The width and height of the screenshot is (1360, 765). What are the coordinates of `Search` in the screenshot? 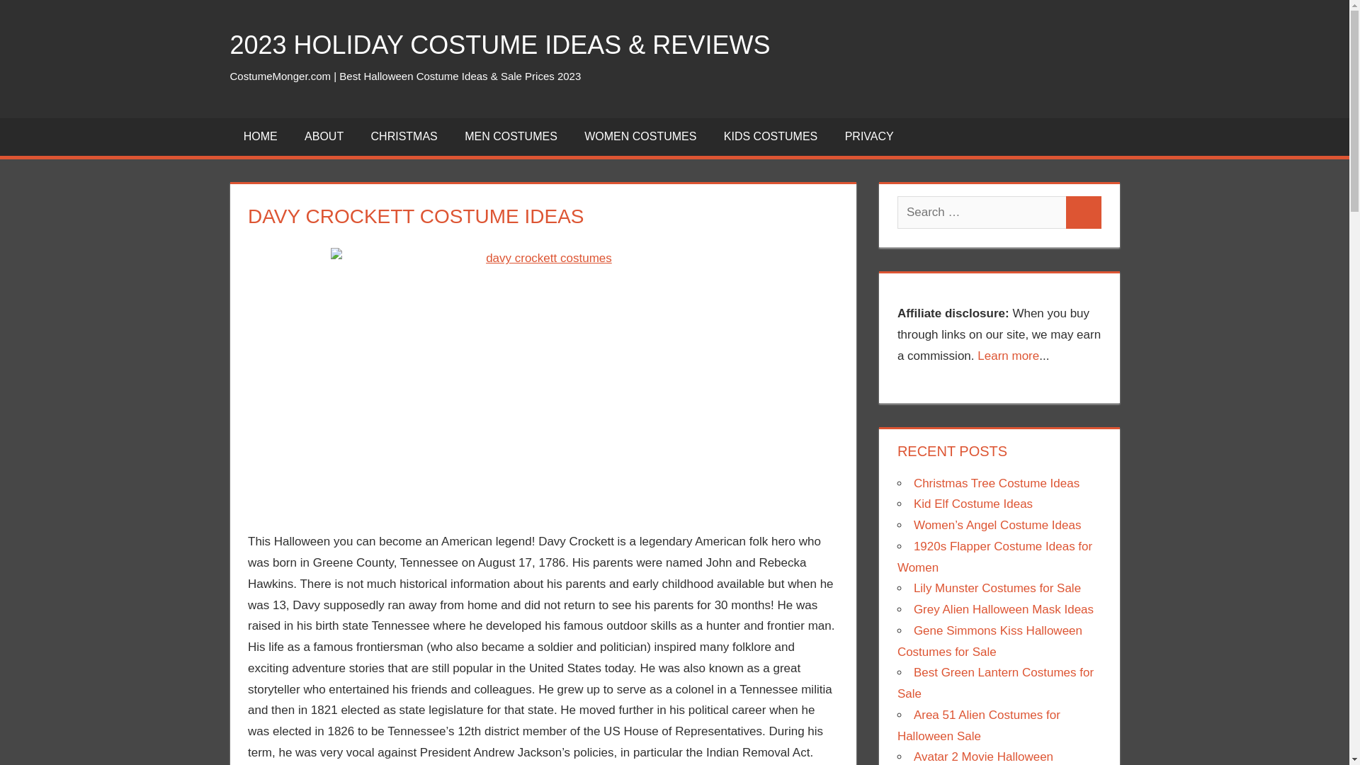 It's located at (1084, 212).